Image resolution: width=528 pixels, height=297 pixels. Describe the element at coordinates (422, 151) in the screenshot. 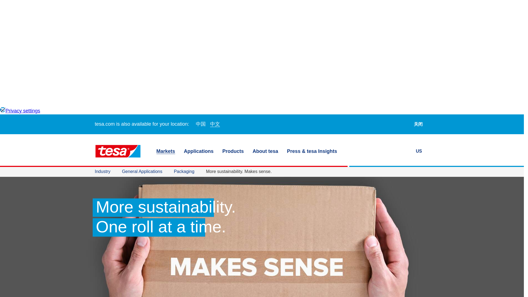

I see `Switch to other country or language` at that location.